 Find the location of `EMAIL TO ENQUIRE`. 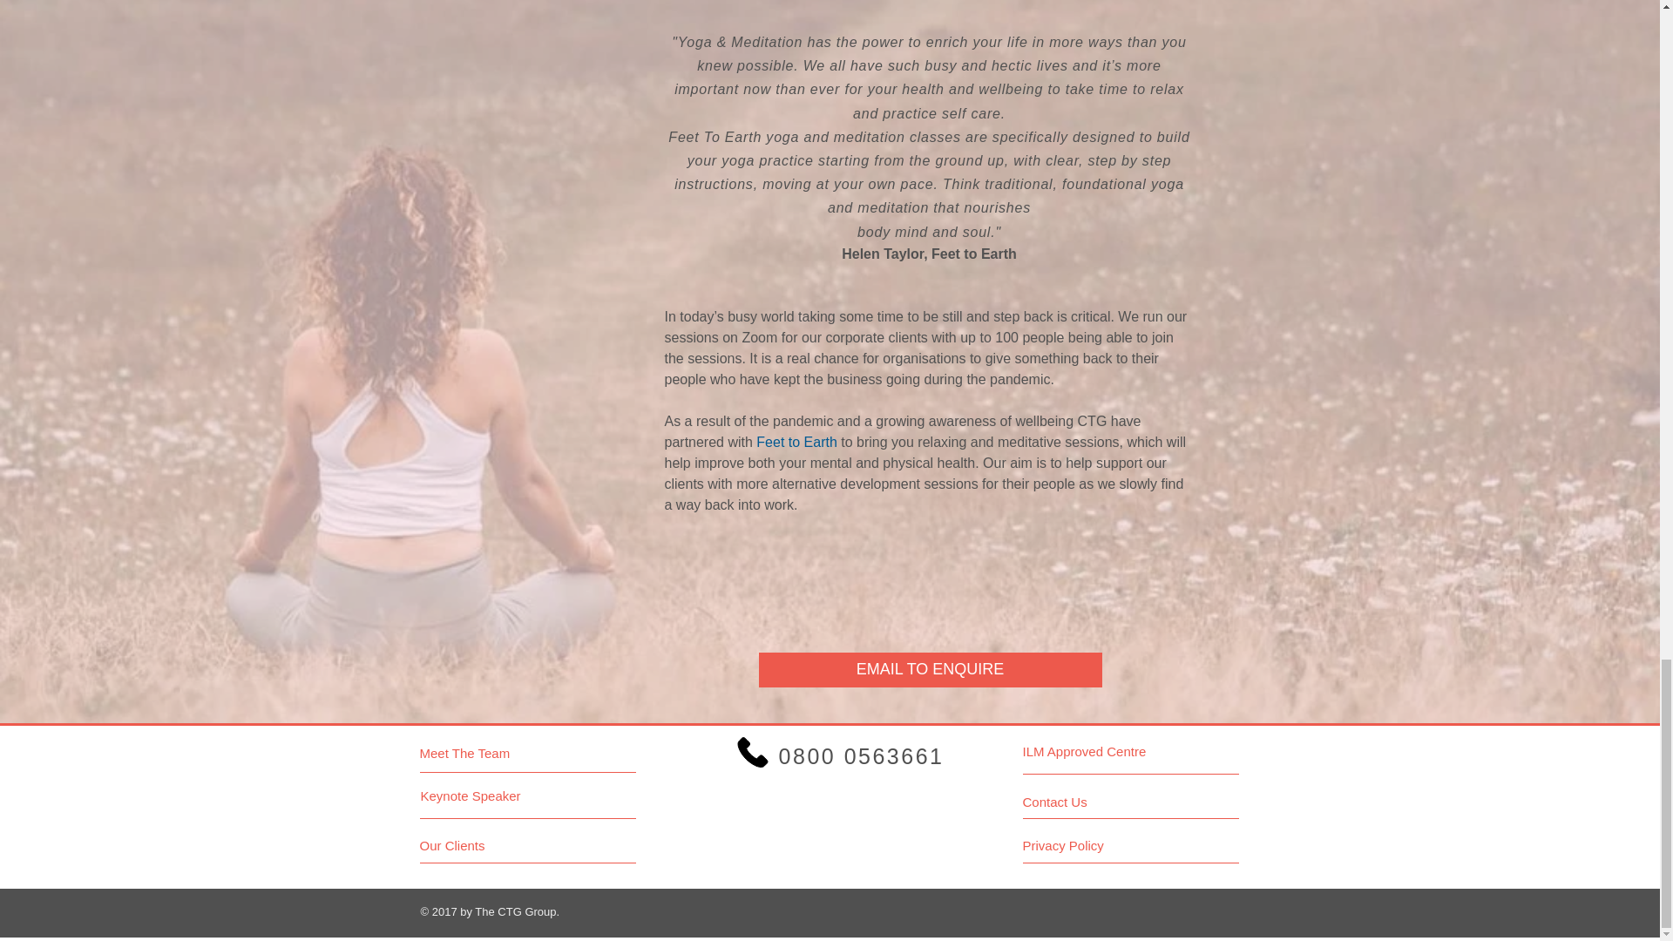

EMAIL TO ENQUIRE is located at coordinates (929, 670).